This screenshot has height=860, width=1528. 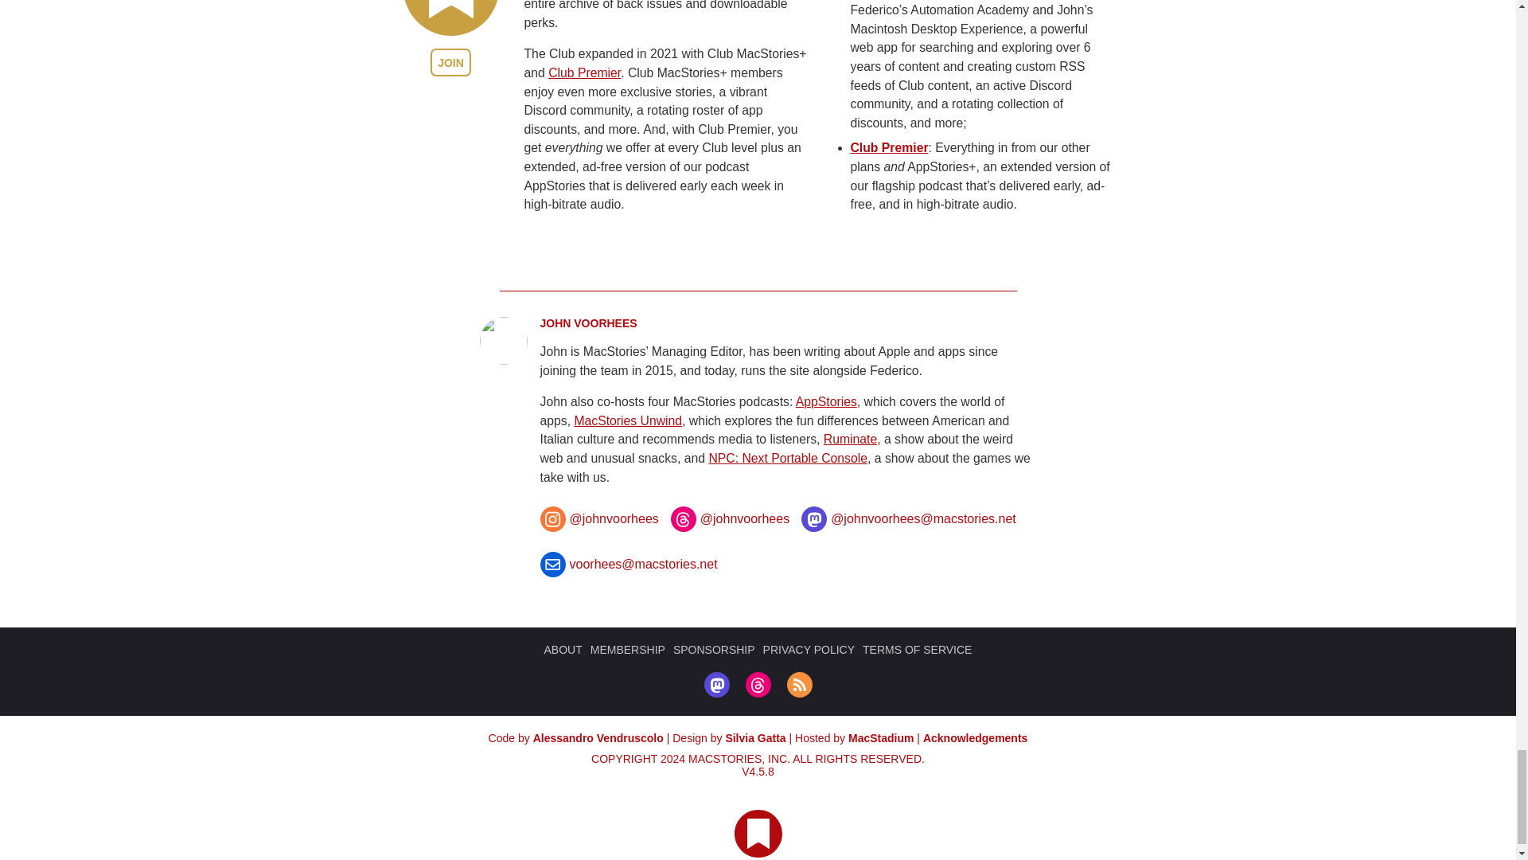 I want to click on Posts by John Voorhees, so click(x=587, y=323).